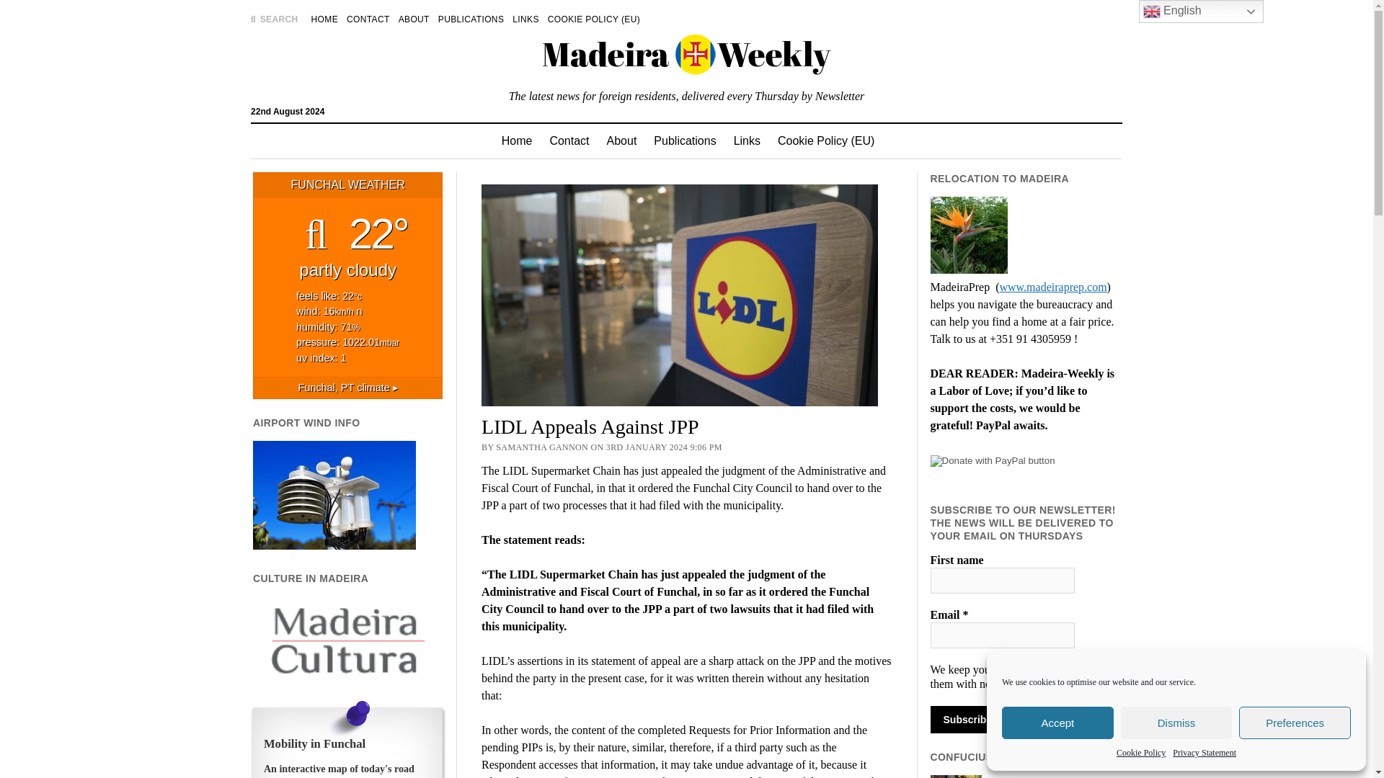 Image resolution: width=1384 pixels, height=778 pixels. Describe the element at coordinates (684, 141) in the screenshot. I see `Publications` at that location.